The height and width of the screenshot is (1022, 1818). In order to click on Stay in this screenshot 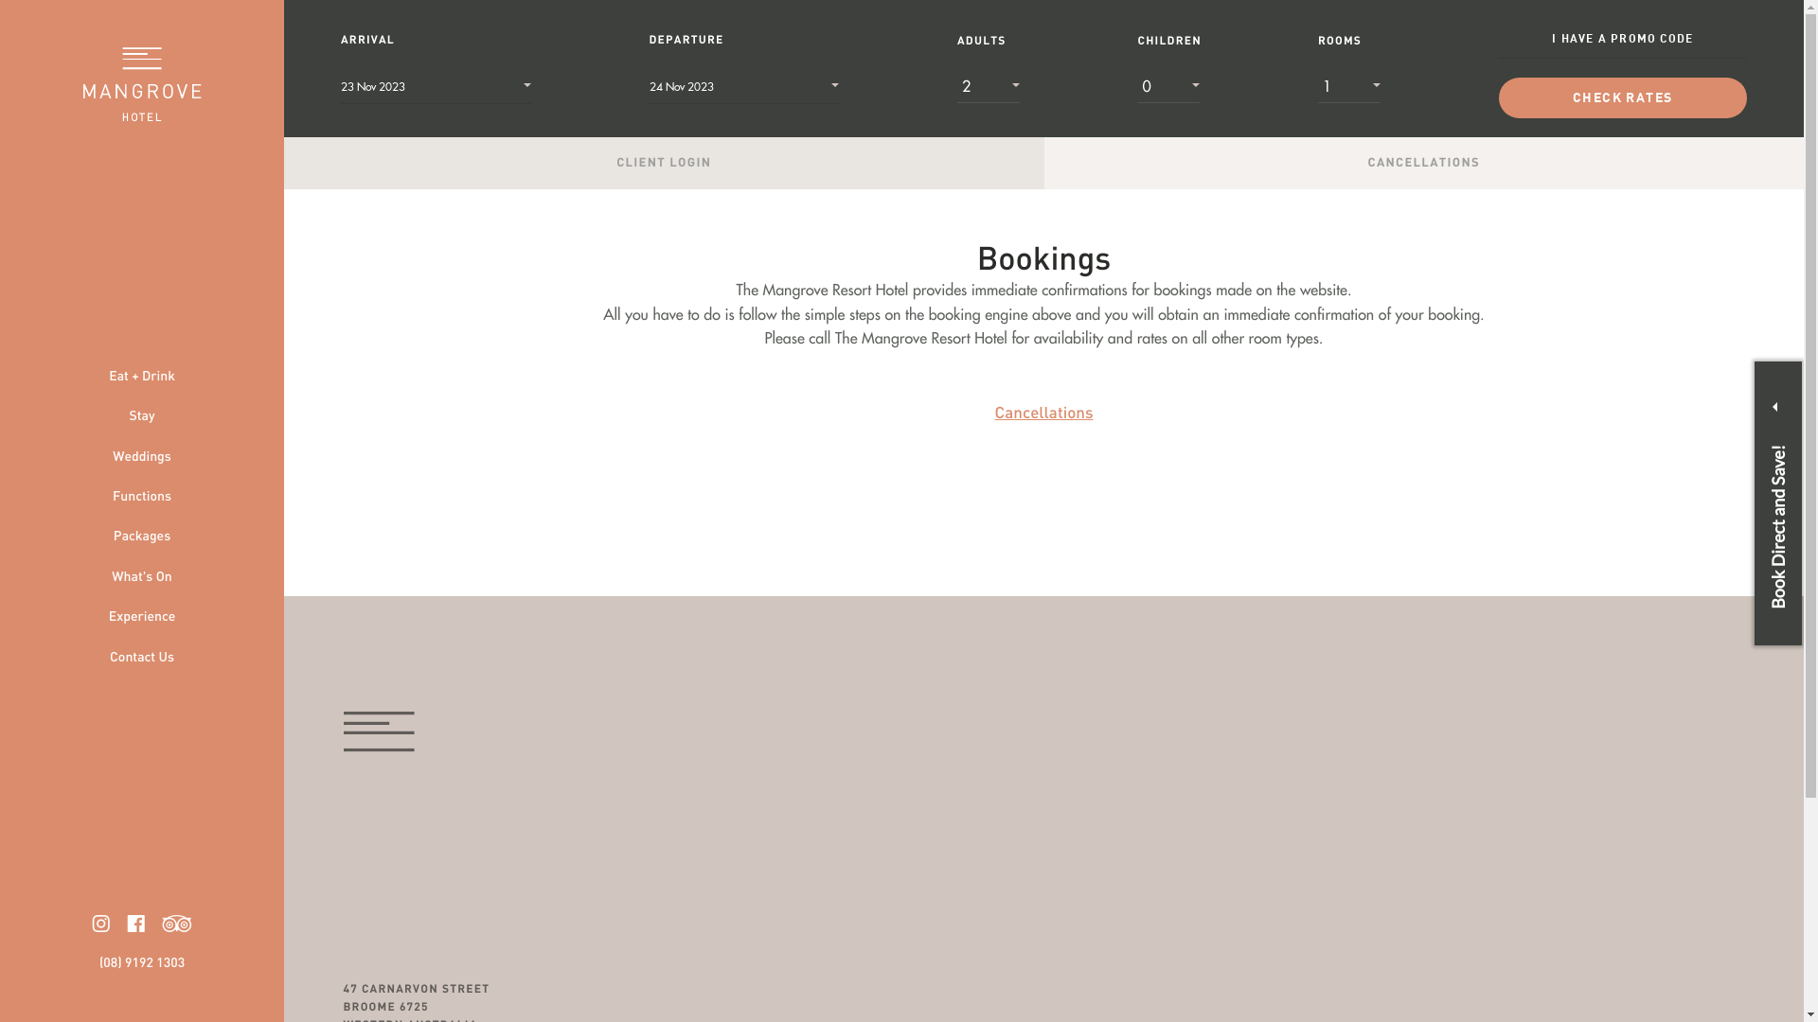, I will do `click(142, 417)`.